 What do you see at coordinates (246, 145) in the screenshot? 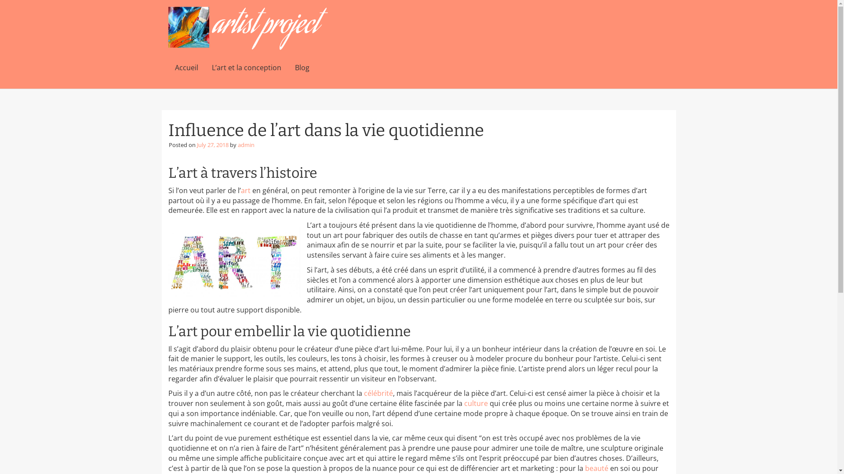
I see `admin` at bounding box center [246, 145].